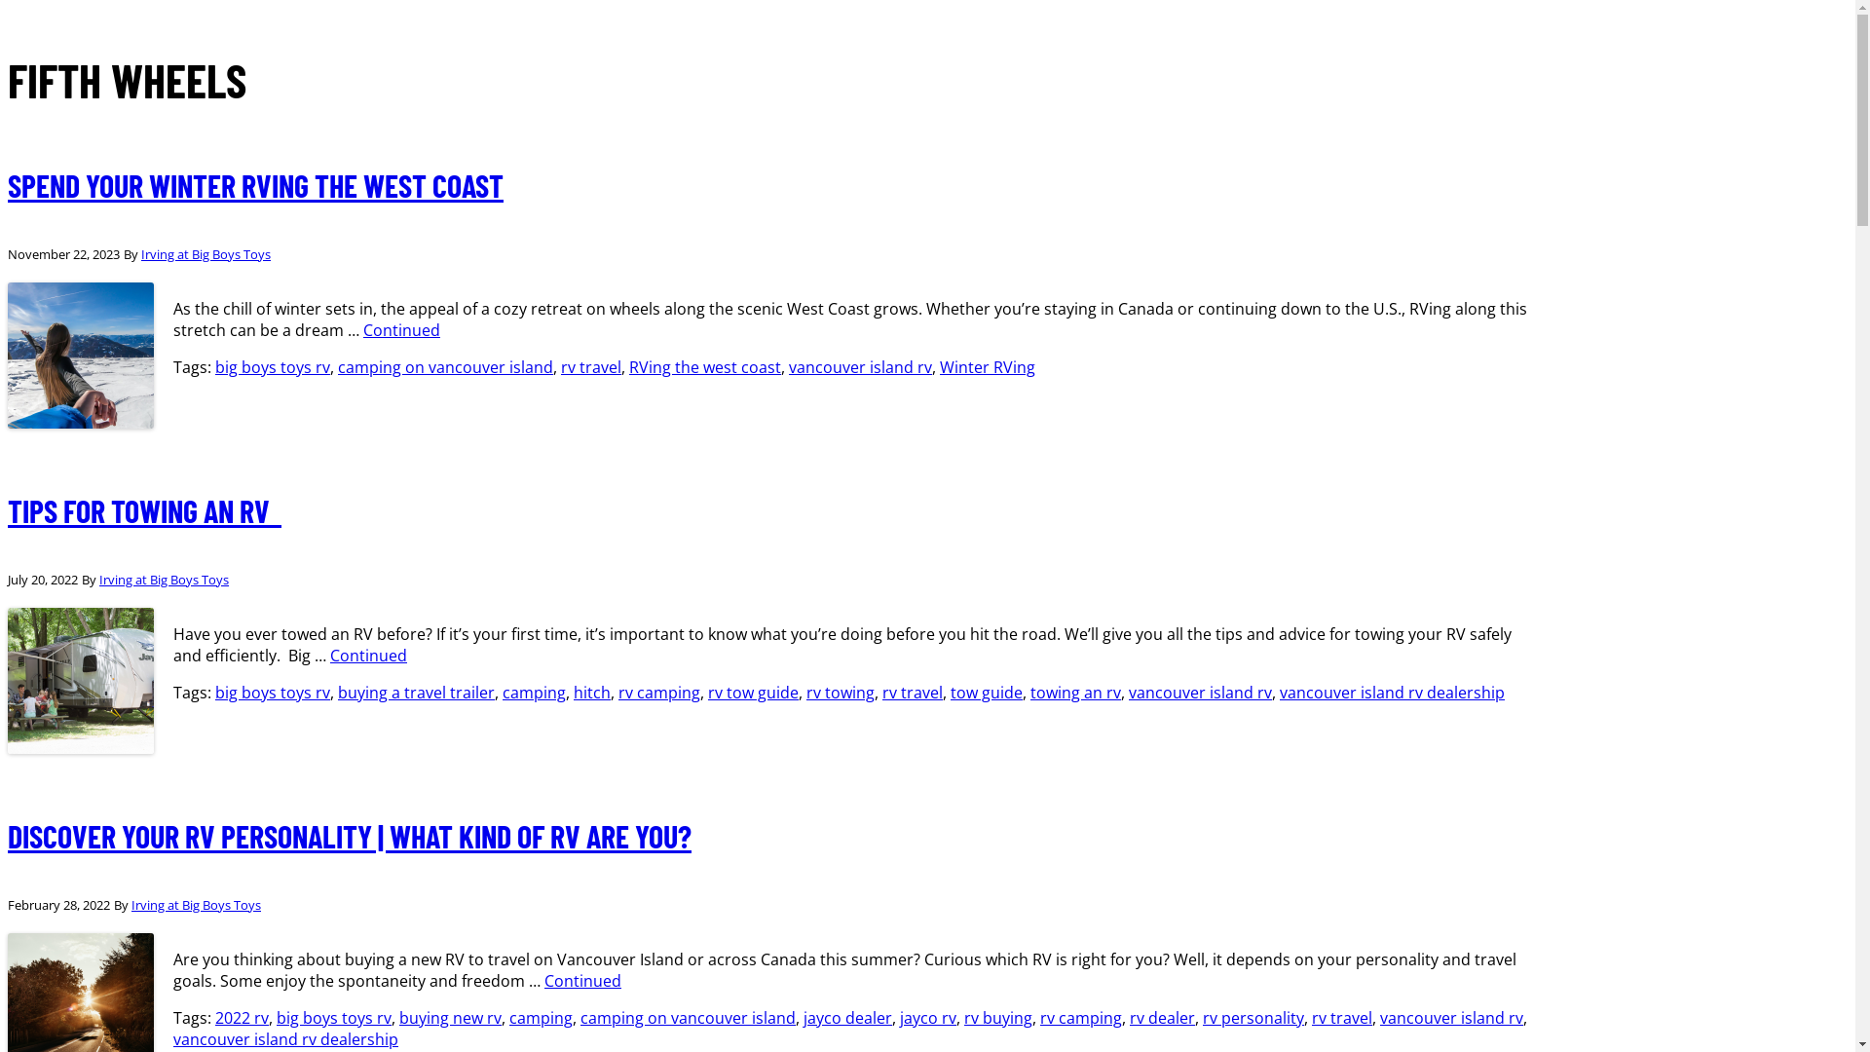 This screenshot has width=1870, height=1052. What do you see at coordinates (164, 580) in the screenshot?
I see `Irving at Big Boys Toys` at bounding box center [164, 580].